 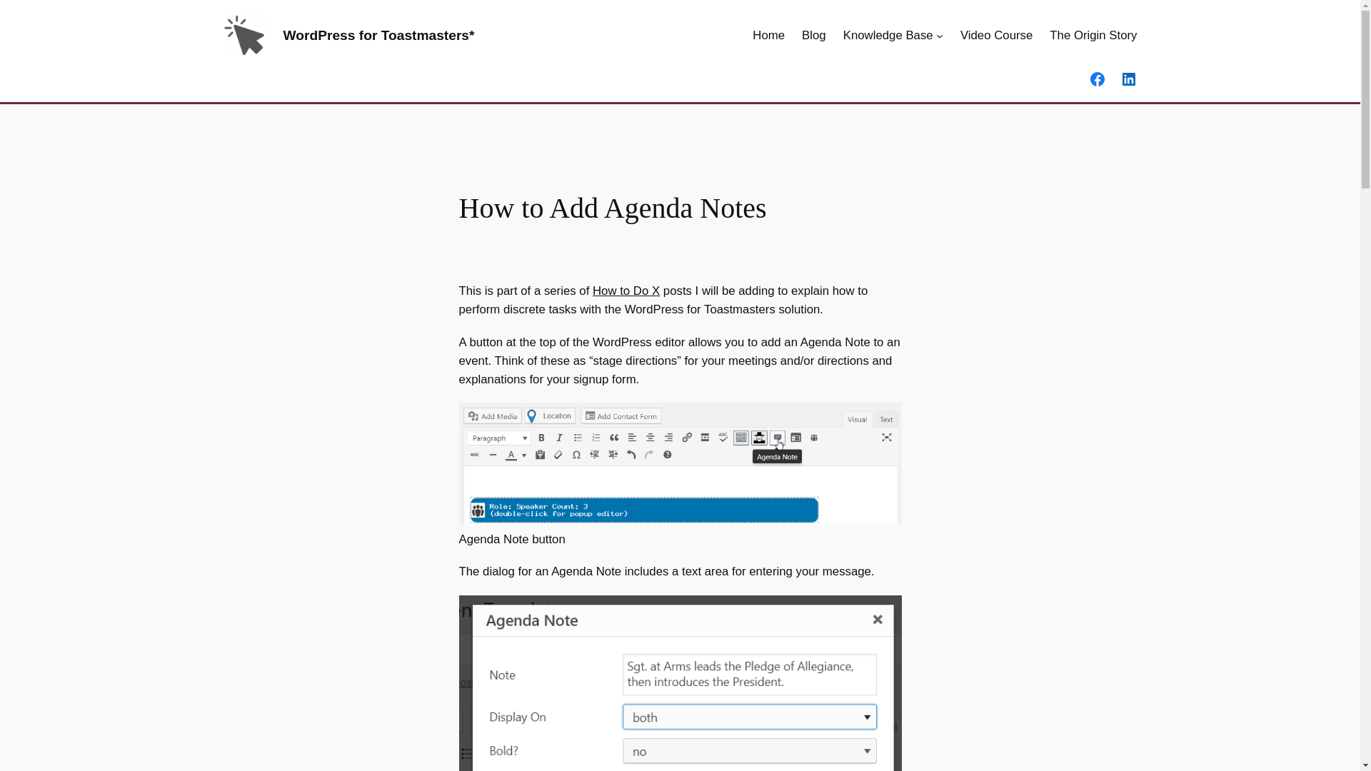 I want to click on Home, so click(x=768, y=35).